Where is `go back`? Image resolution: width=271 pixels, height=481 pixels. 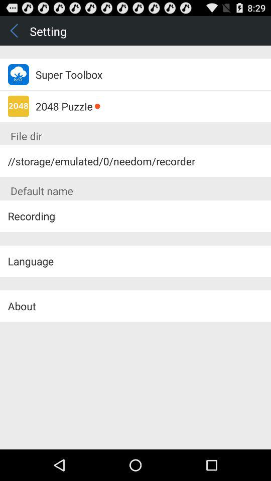 go back is located at coordinates (15, 30).